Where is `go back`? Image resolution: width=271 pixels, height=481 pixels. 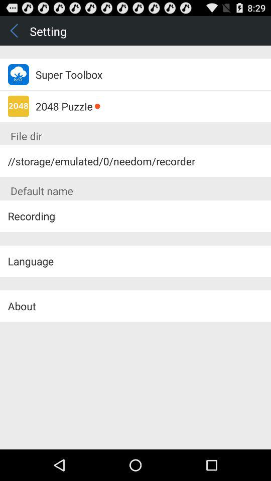 go back is located at coordinates (15, 30).